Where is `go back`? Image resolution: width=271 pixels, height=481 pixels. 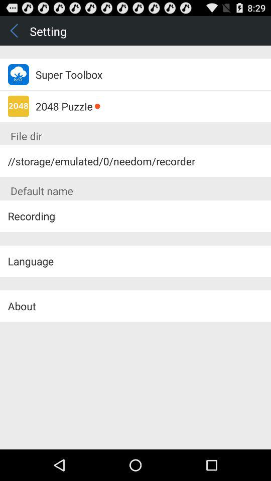 go back is located at coordinates (15, 30).